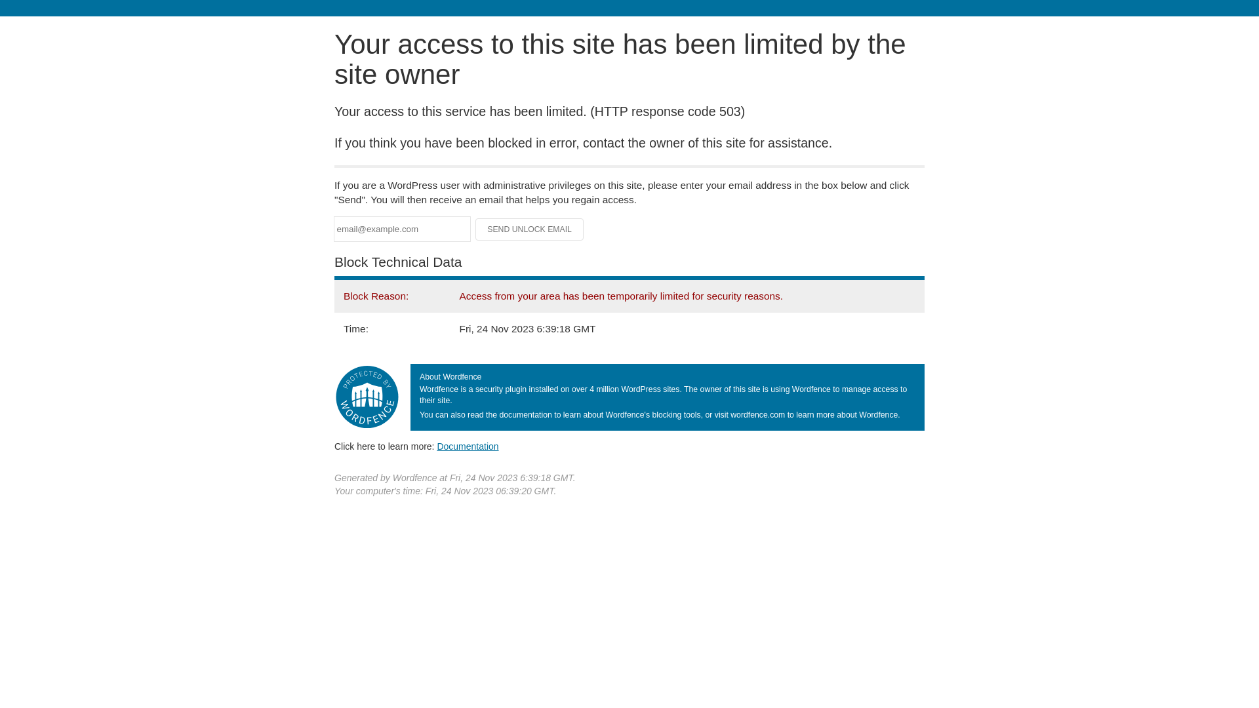  Describe the element at coordinates (468, 446) in the screenshot. I see `Documentation` at that location.